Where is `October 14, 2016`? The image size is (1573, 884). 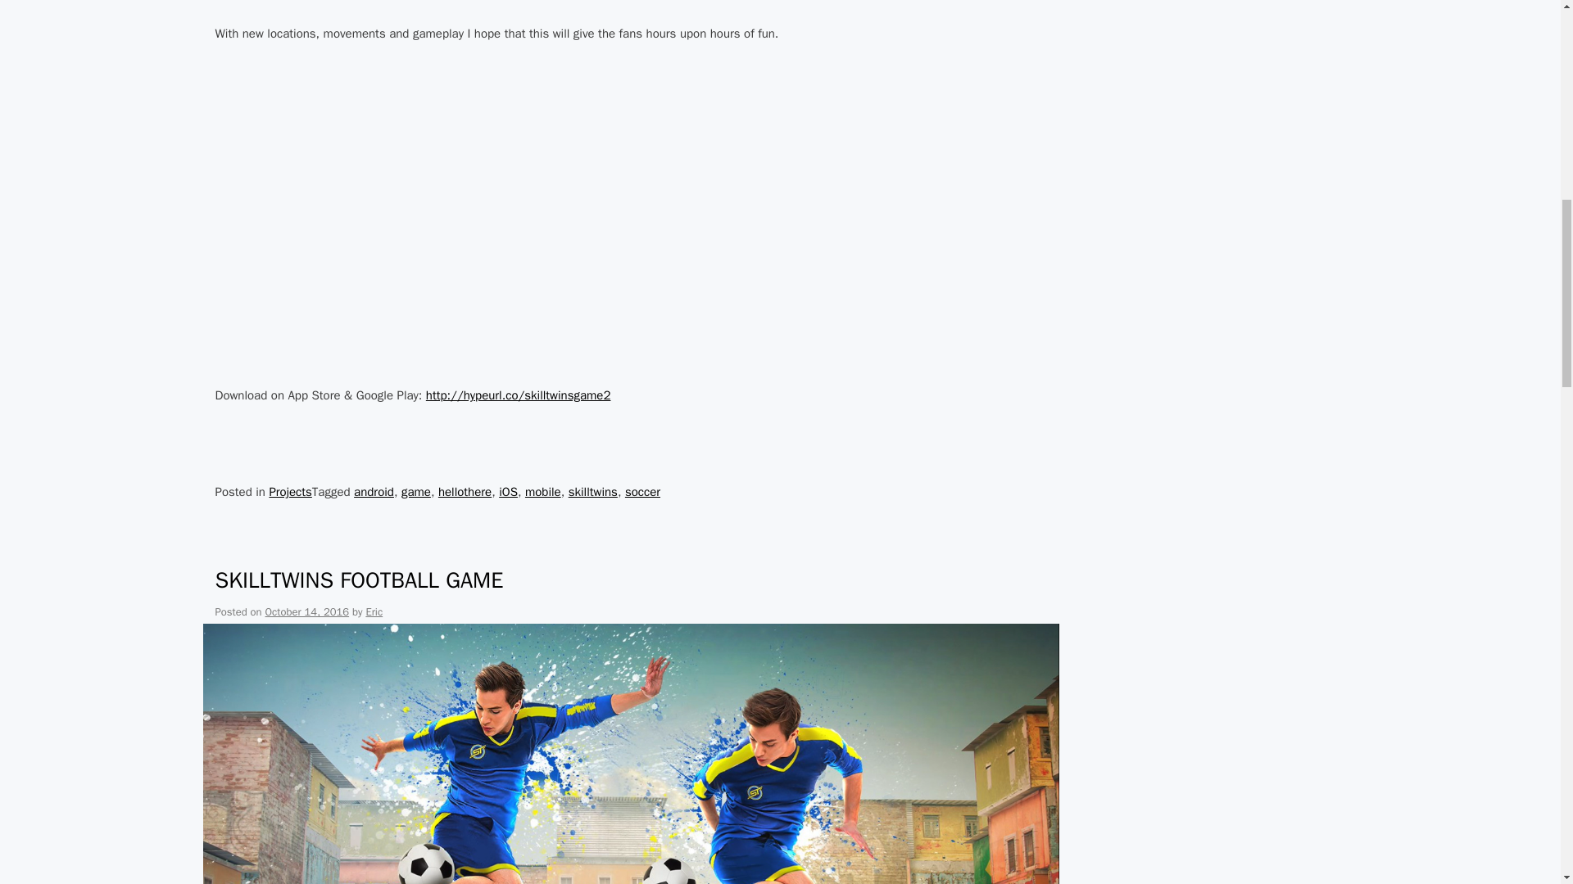 October 14, 2016 is located at coordinates (307, 611).